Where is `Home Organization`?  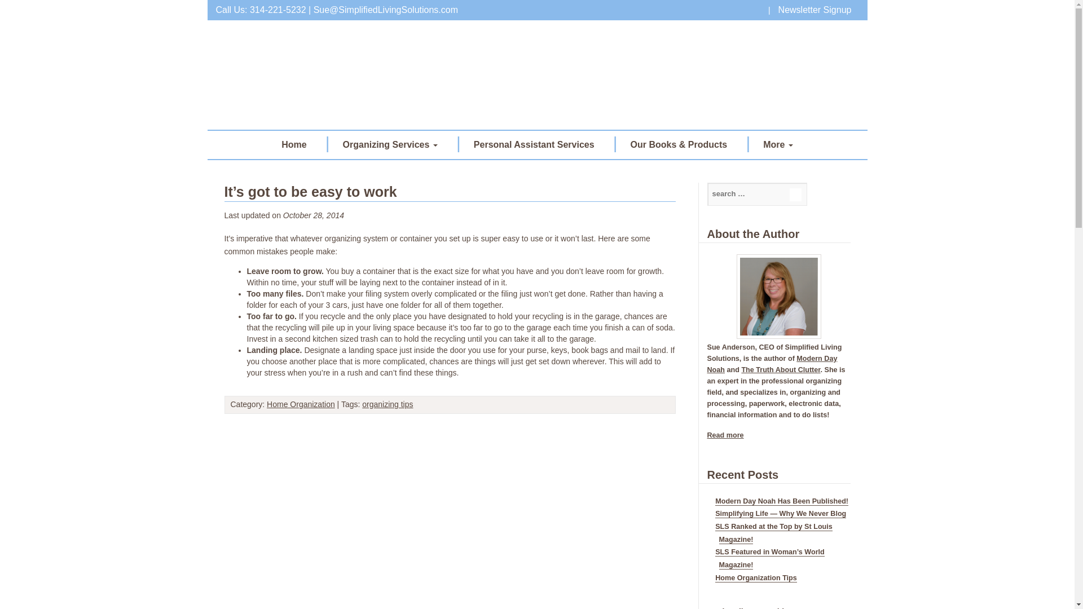 Home Organization is located at coordinates (300, 404).